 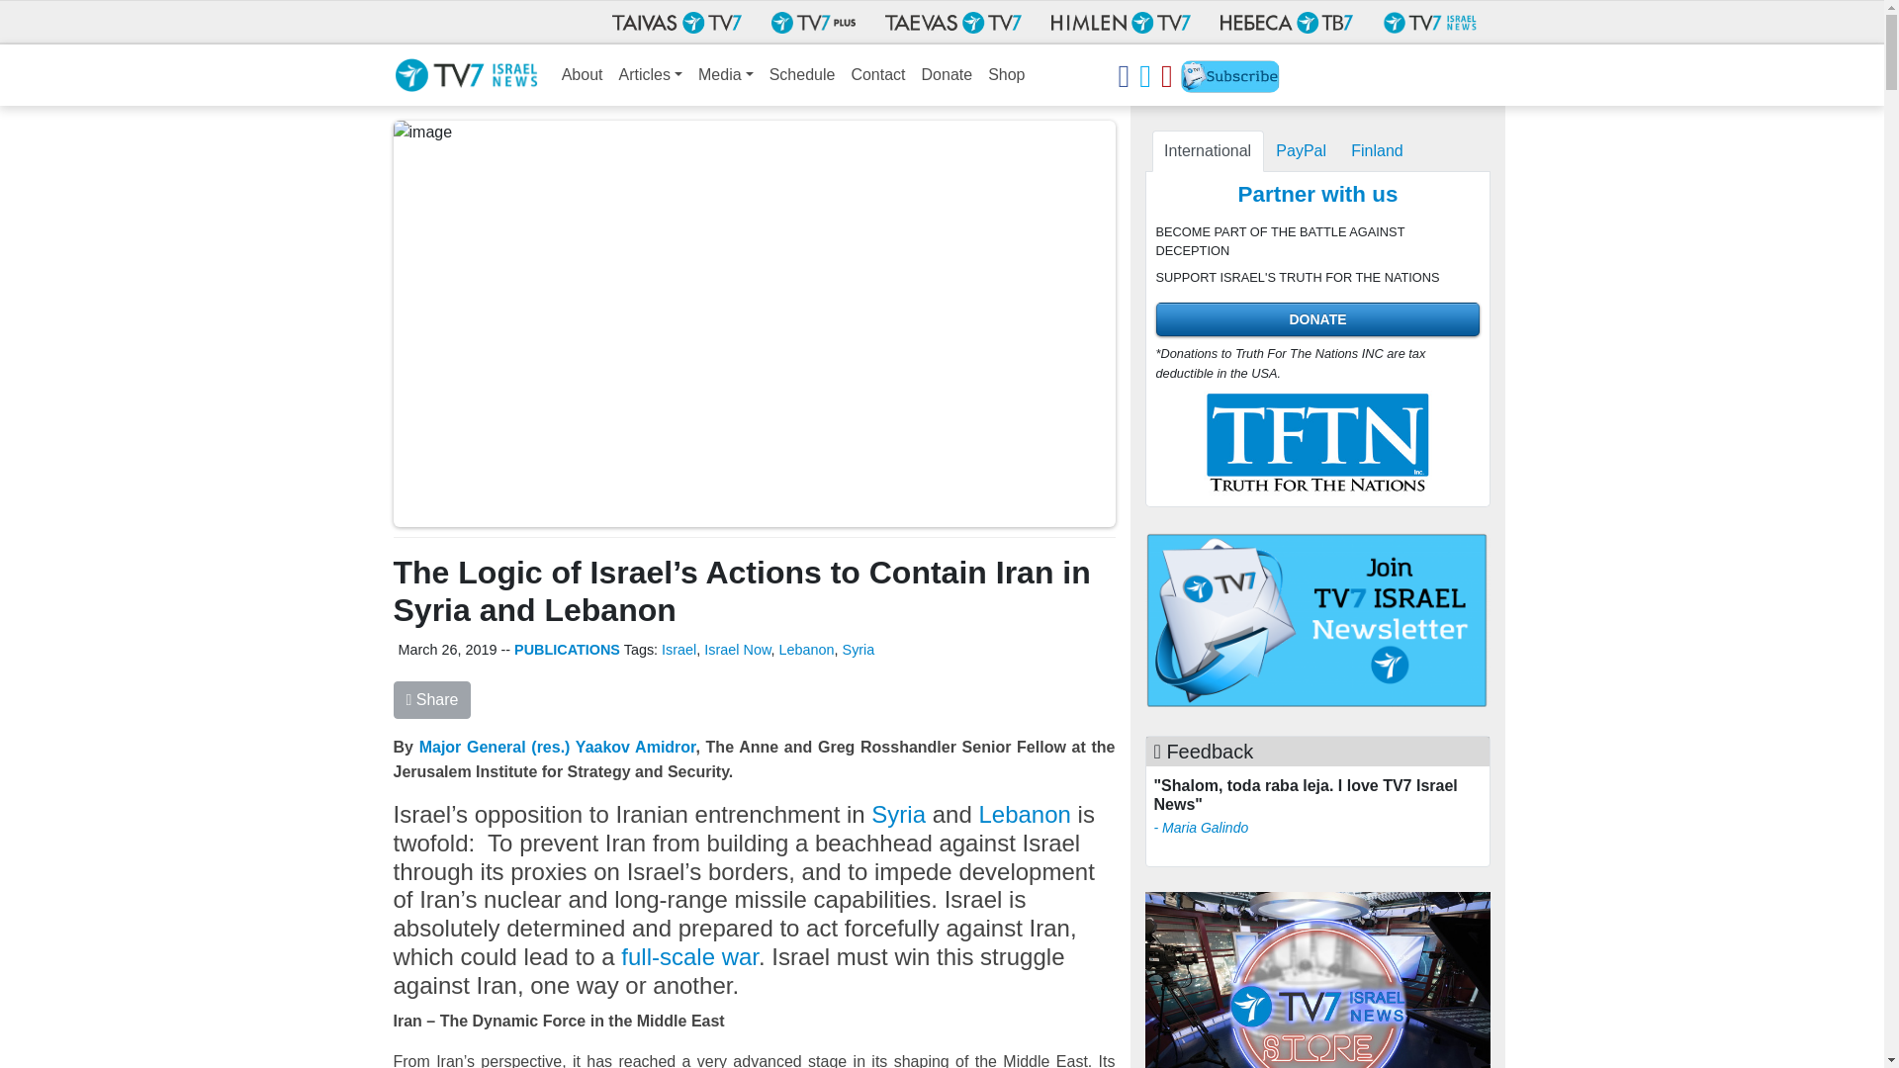 What do you see at coordinates (651, 75) in the screenshot?
I see `Articles` at bounding box center [651, 75].